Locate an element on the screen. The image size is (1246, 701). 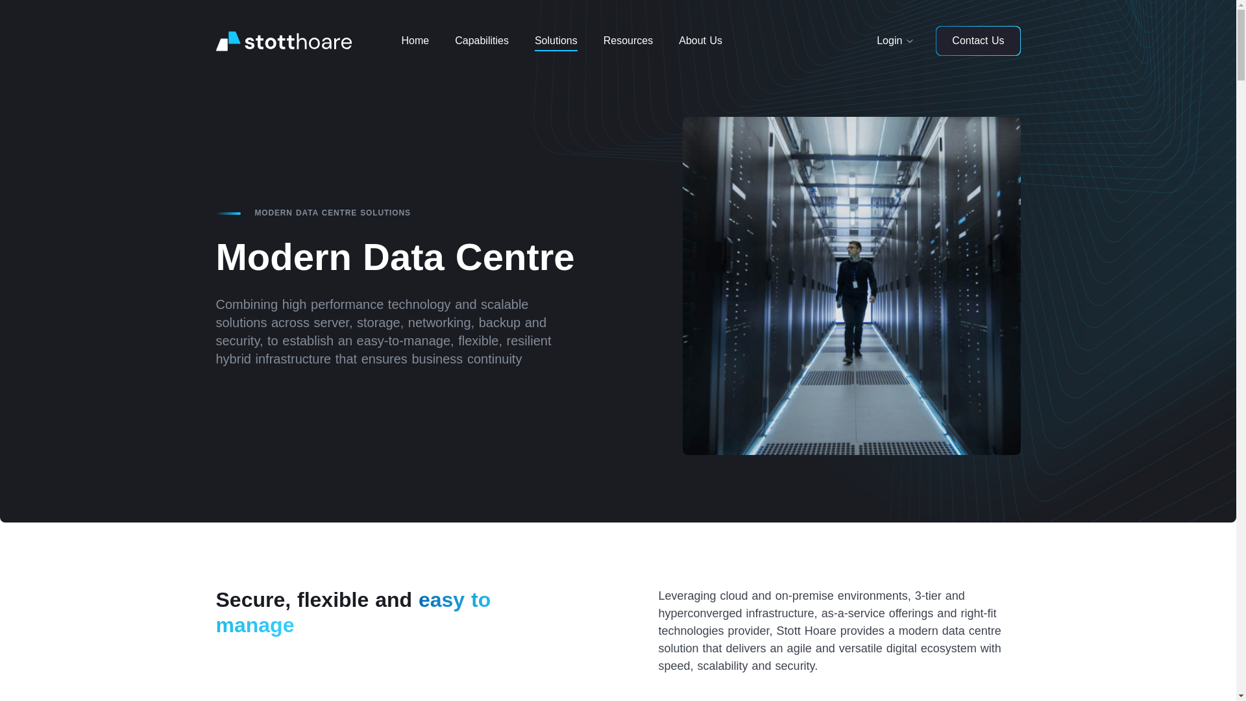
Capabilities is located at coordinates (482, 41).